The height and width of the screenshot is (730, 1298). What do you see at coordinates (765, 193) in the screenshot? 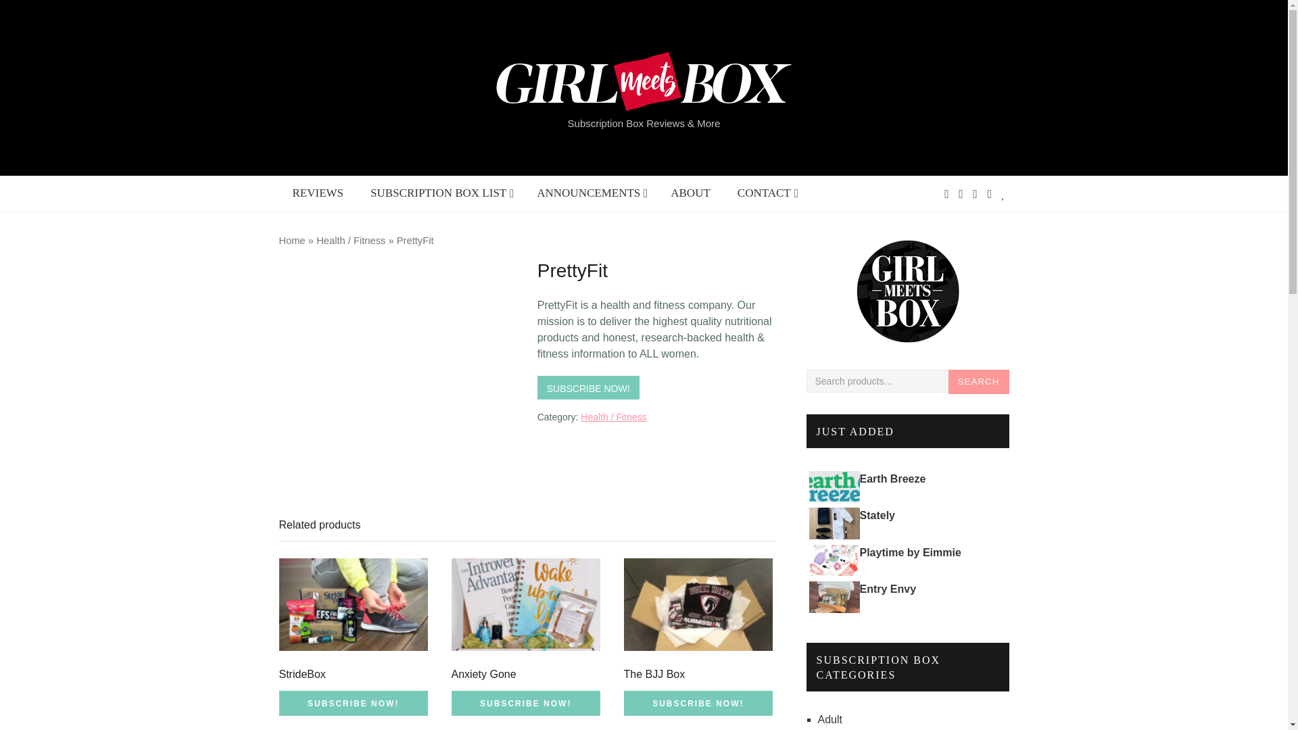
I see `Contact` at bounding box center [765, 193].